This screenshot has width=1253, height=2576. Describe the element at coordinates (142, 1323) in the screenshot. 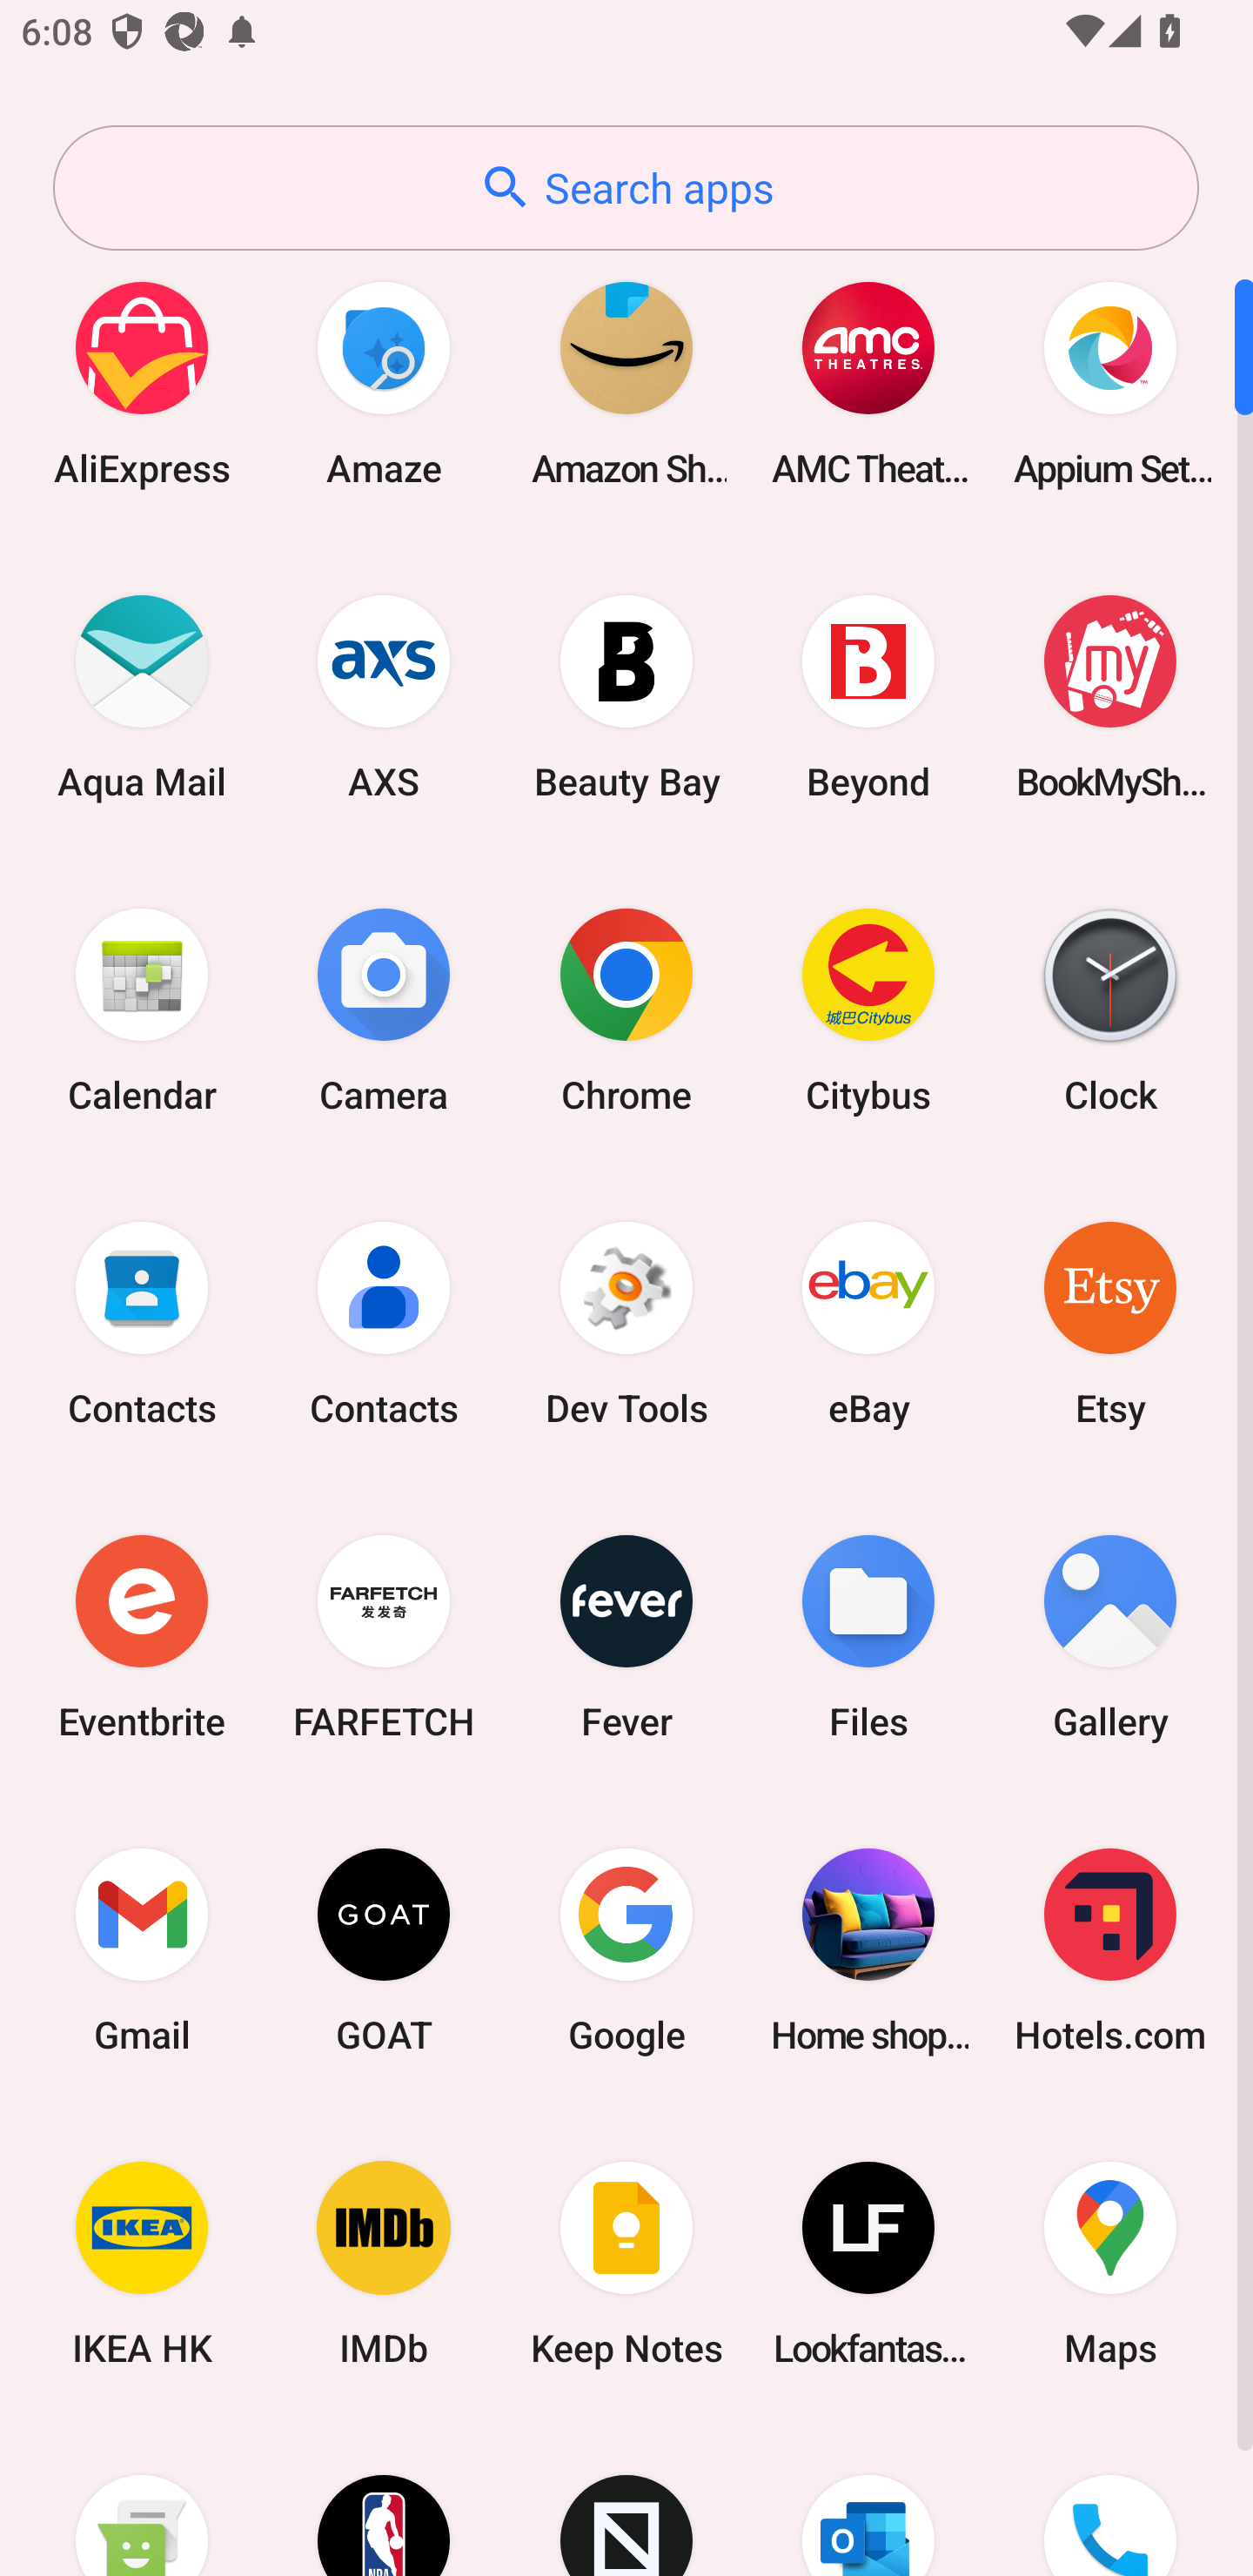

I see `Contacts` at that location.